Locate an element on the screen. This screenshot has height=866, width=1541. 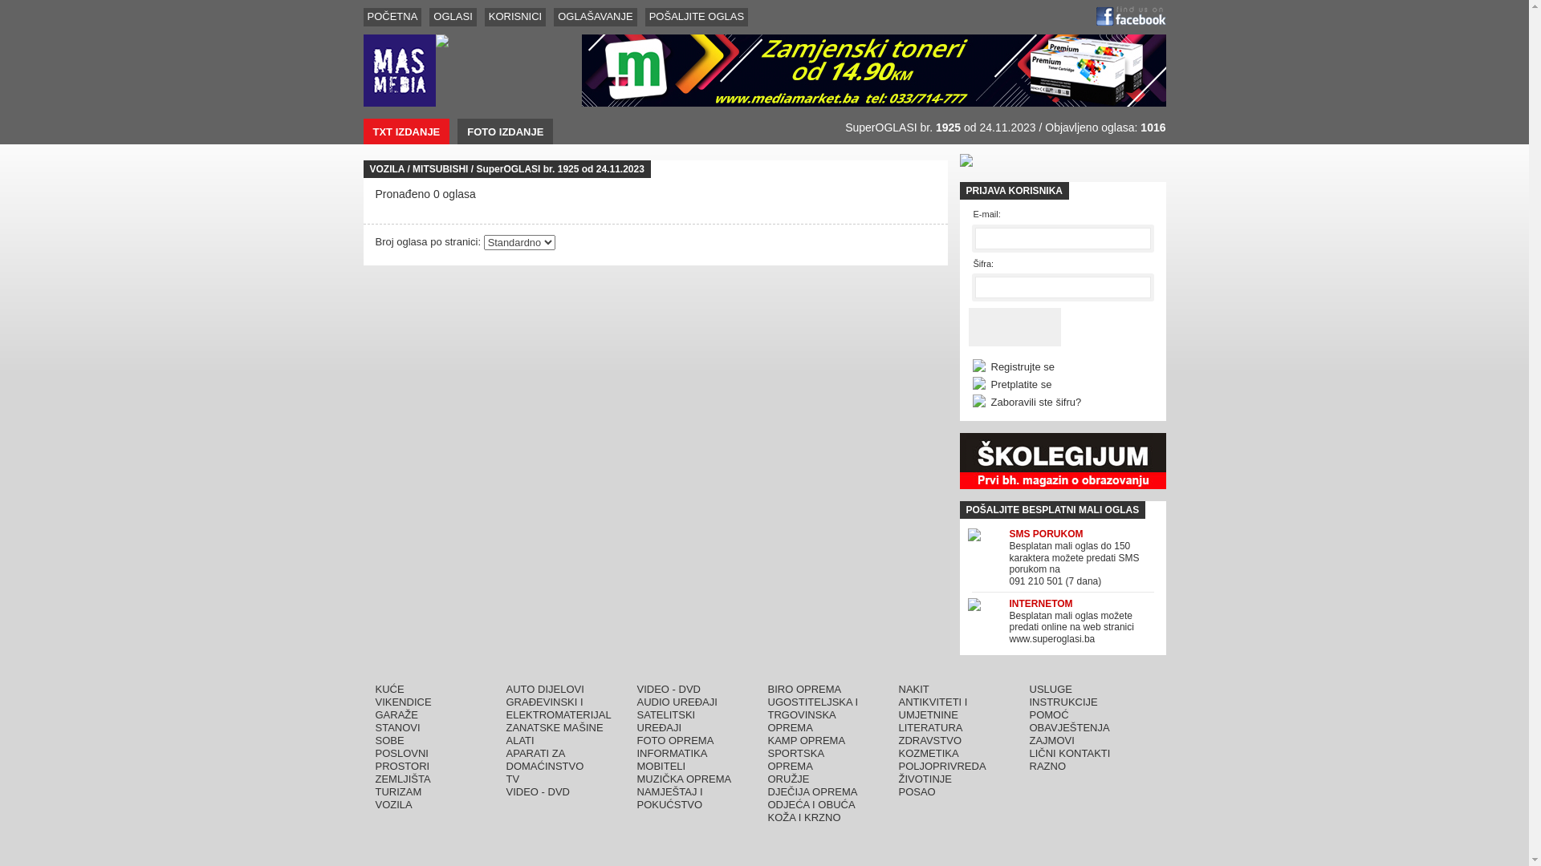
VIKENDICE is located at coordinates (404, 702).